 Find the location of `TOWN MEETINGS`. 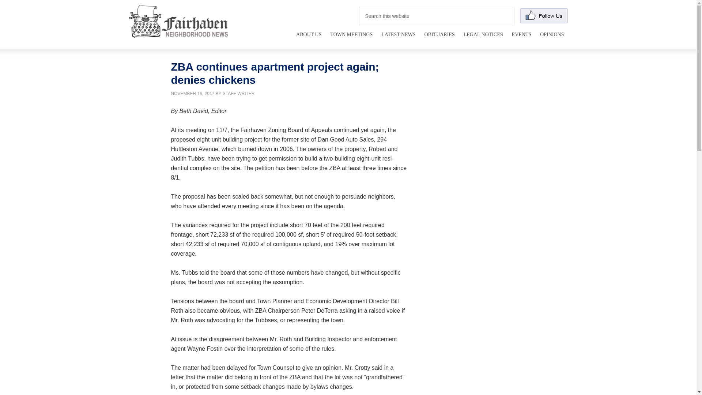

TOWN MEETINGS is located at coordinates (351, 39).